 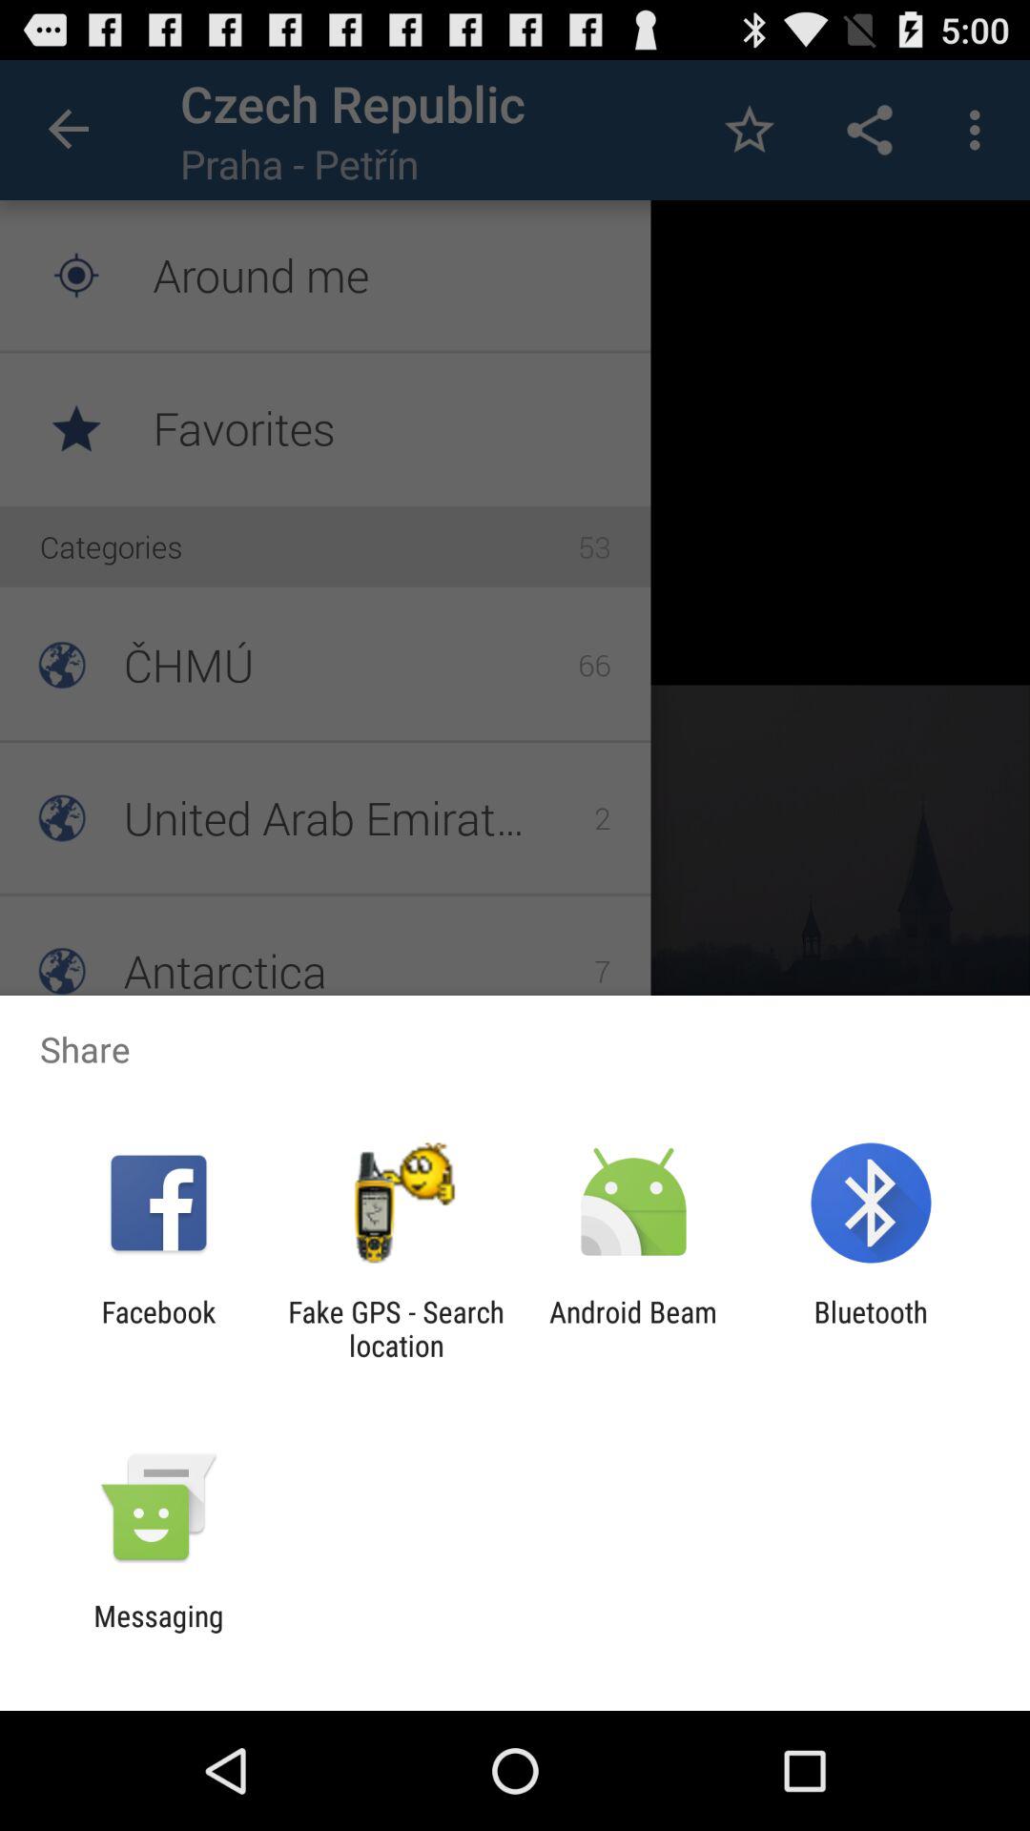 What do you see at coordinates (396, 1328) in the screenshot?
I see `choose icon next to the facebook icon` at bounding box center [396, 1328].